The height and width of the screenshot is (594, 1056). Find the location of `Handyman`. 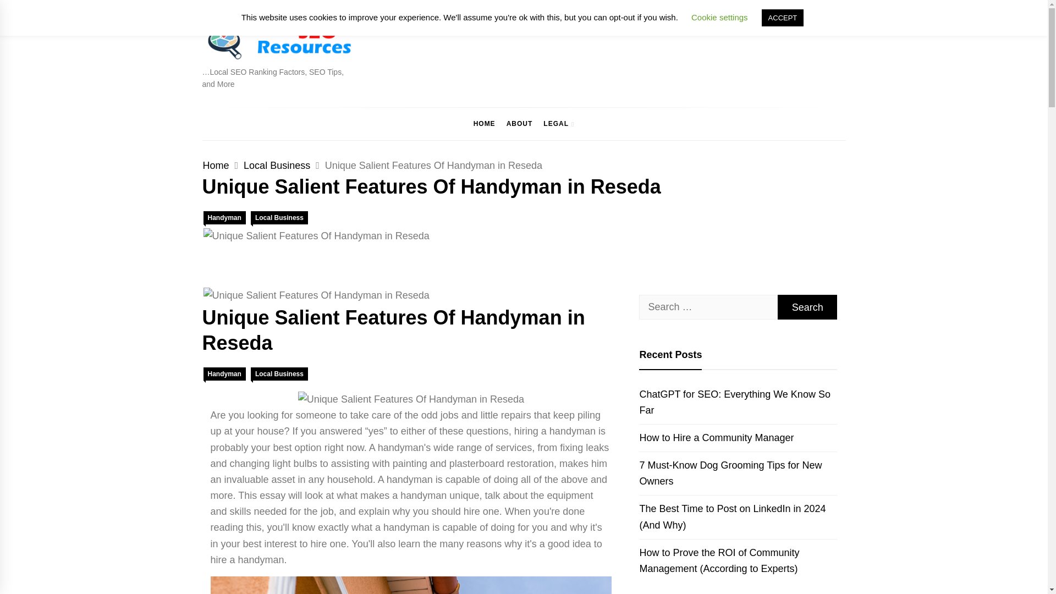

Handyman is located at coordinates (224, 374).